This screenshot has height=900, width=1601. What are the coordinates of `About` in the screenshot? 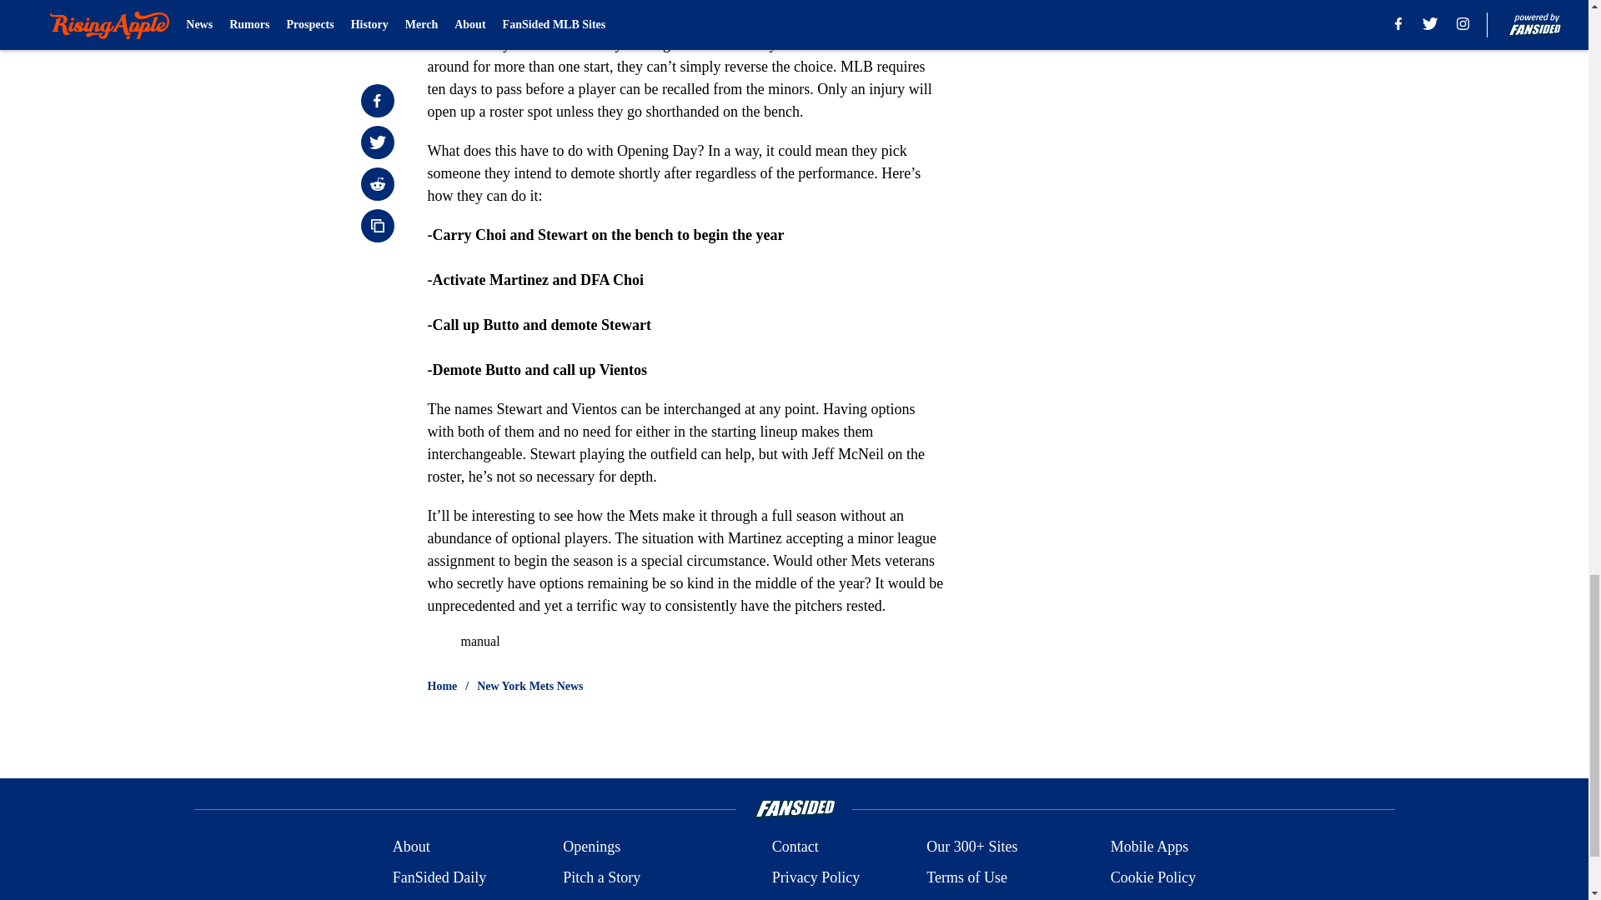 It's located at (411, 847).